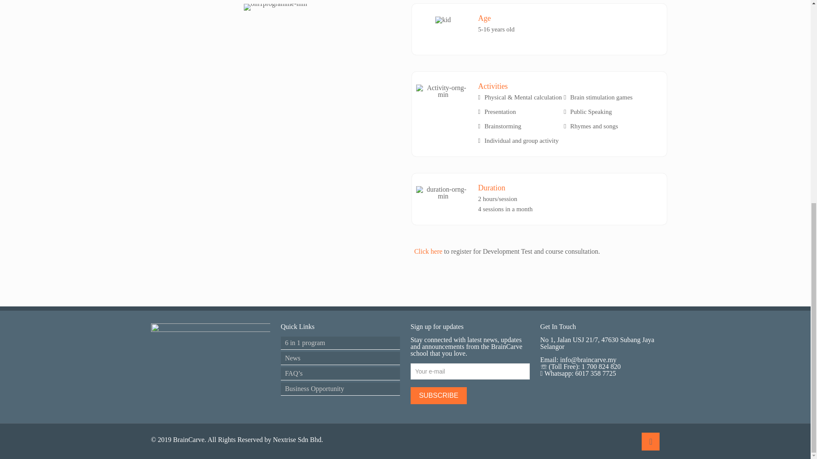 This screenshot has width=817, height=459. Describe the element at coordinates (340, 388) in the screenshot. I see `Business Opportunity` at that location.